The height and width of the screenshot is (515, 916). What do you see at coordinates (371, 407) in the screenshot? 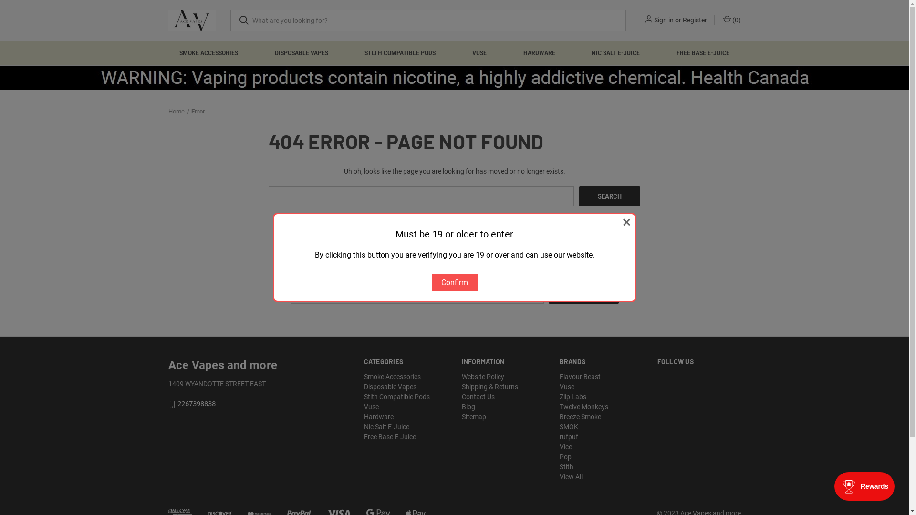
I see `Vuse` at bounding box center [371, 407].